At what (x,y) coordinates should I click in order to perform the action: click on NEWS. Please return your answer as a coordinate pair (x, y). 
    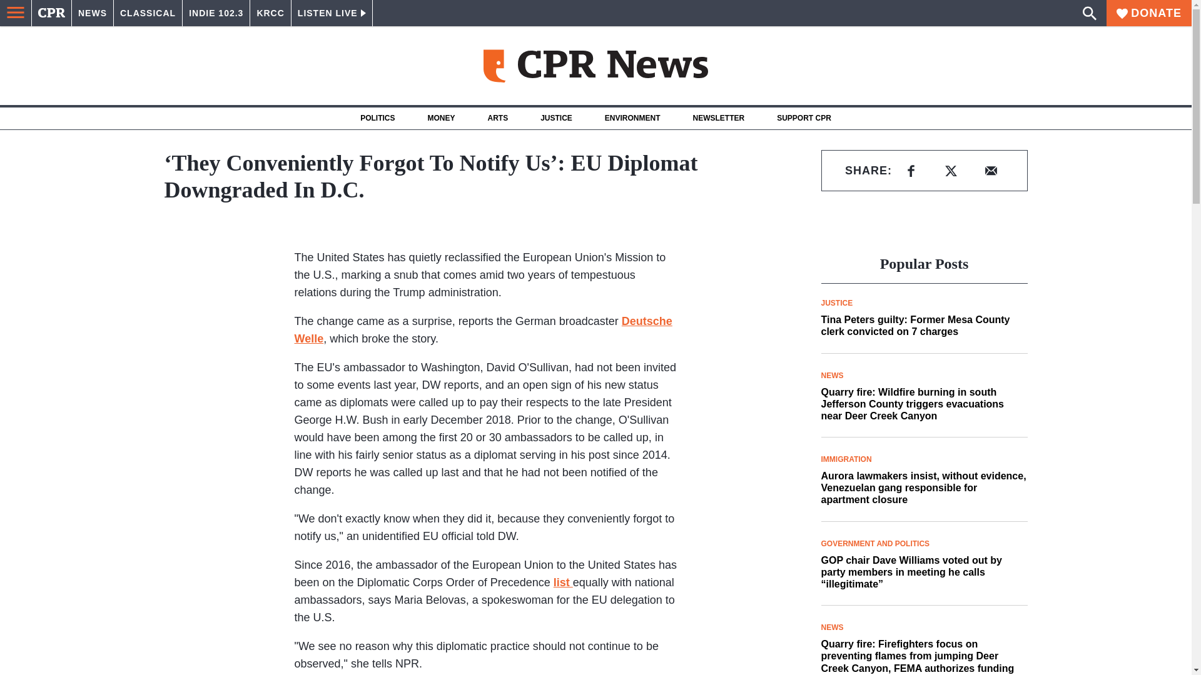
    Looking at the image, I should click on (93, 13).